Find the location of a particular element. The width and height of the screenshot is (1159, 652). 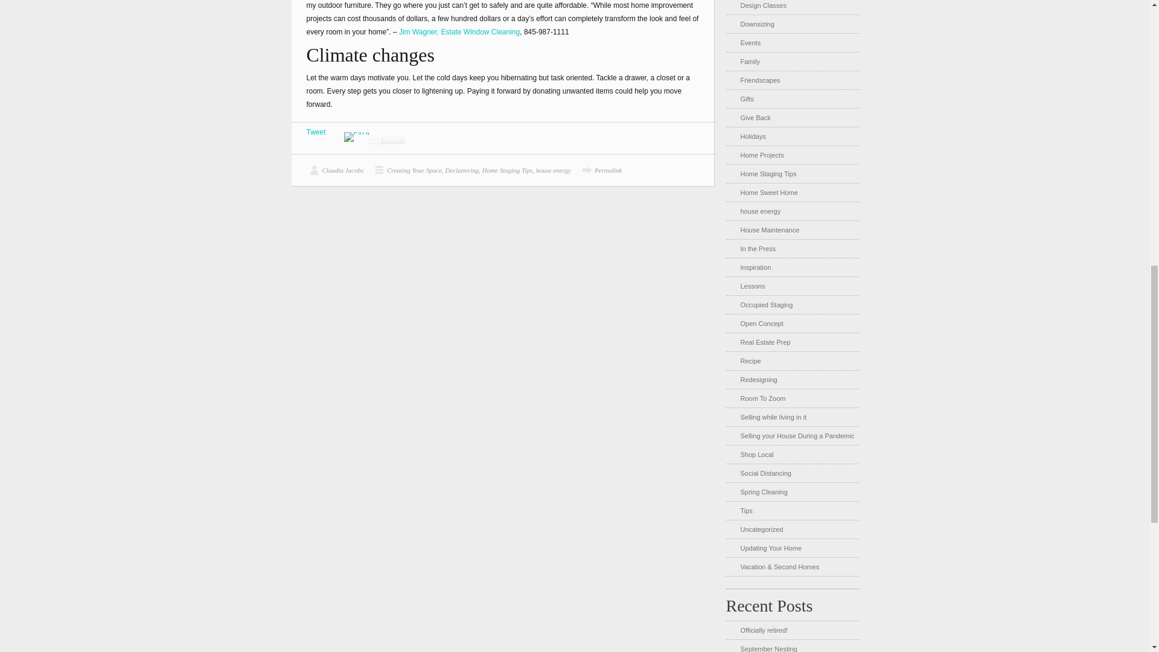

Tweet is located at coordinates (316, 132).